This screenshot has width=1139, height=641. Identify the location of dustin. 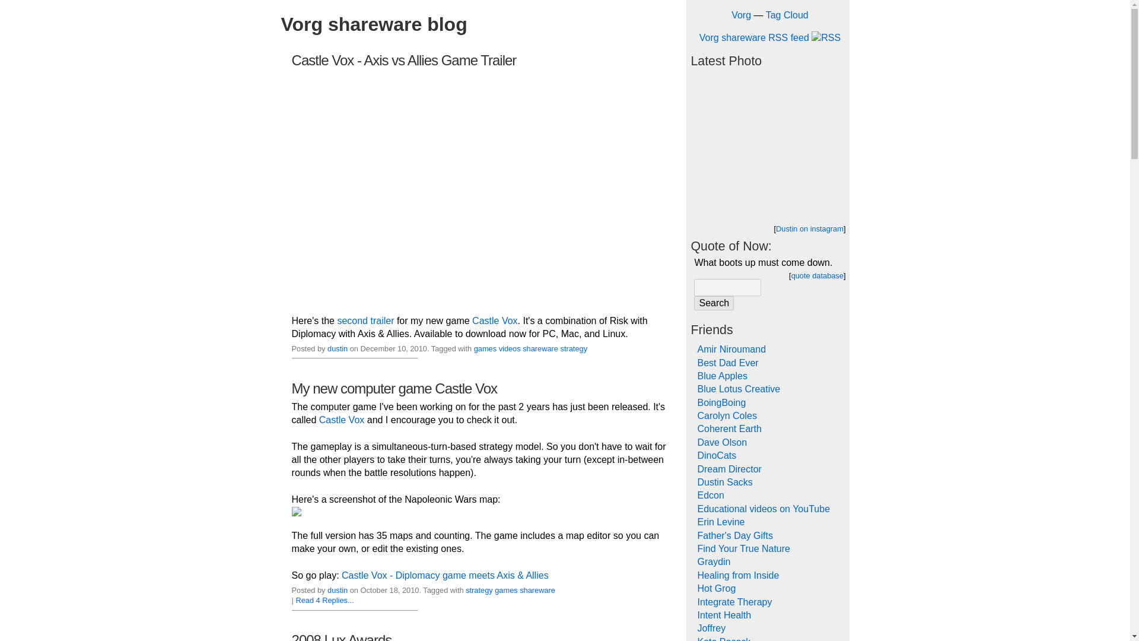
(337, 348).